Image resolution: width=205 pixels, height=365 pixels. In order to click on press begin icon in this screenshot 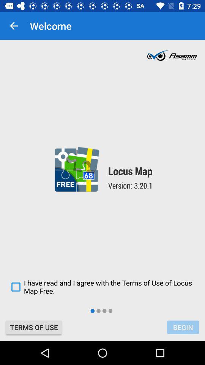, I will do `click(183, 327)`.